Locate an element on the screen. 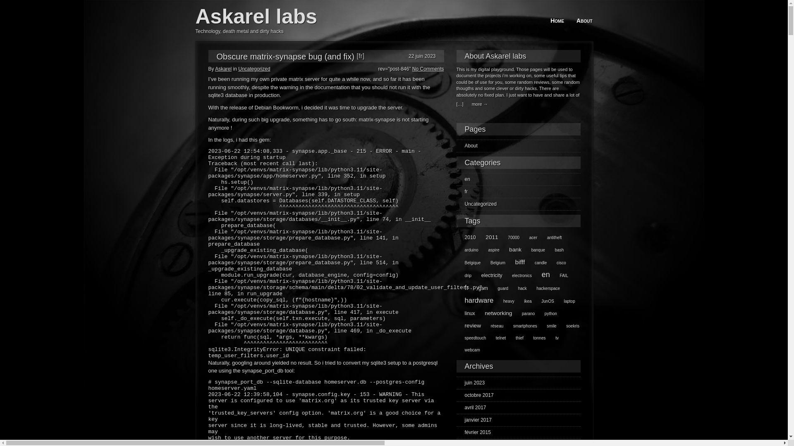  python is located at coordinates (547, 314).